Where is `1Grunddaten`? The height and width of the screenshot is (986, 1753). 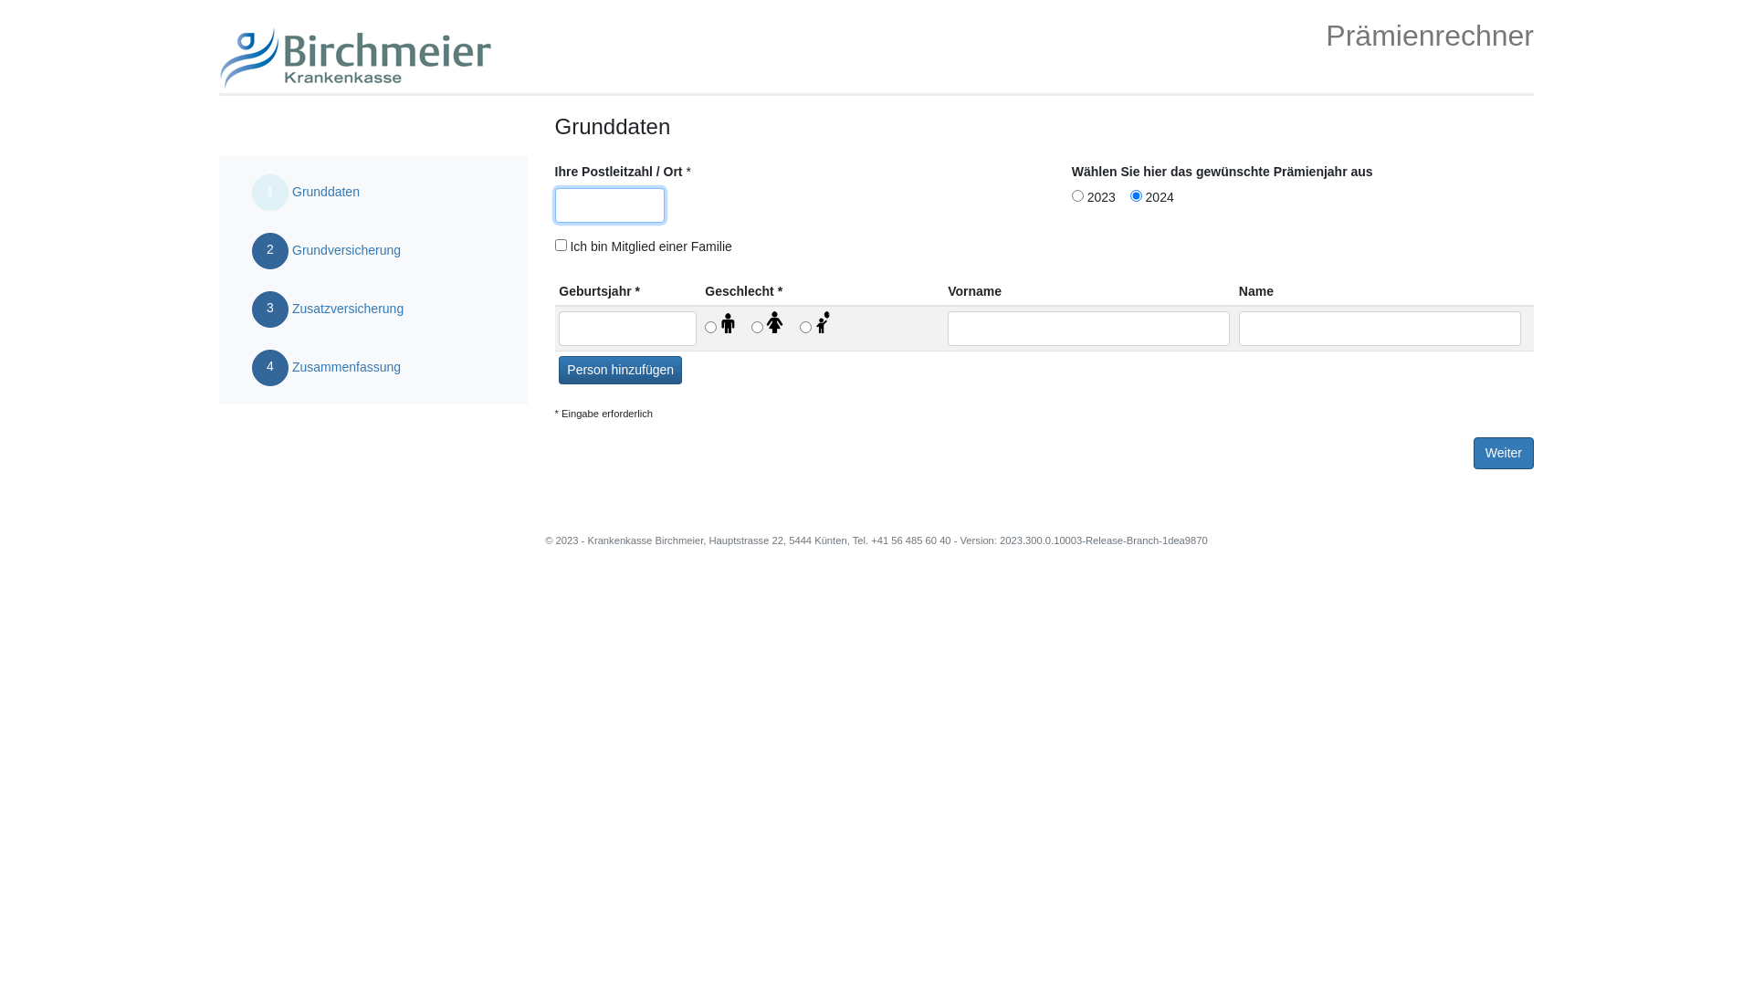 1Grunddaten is located at coordinates (326, 193).